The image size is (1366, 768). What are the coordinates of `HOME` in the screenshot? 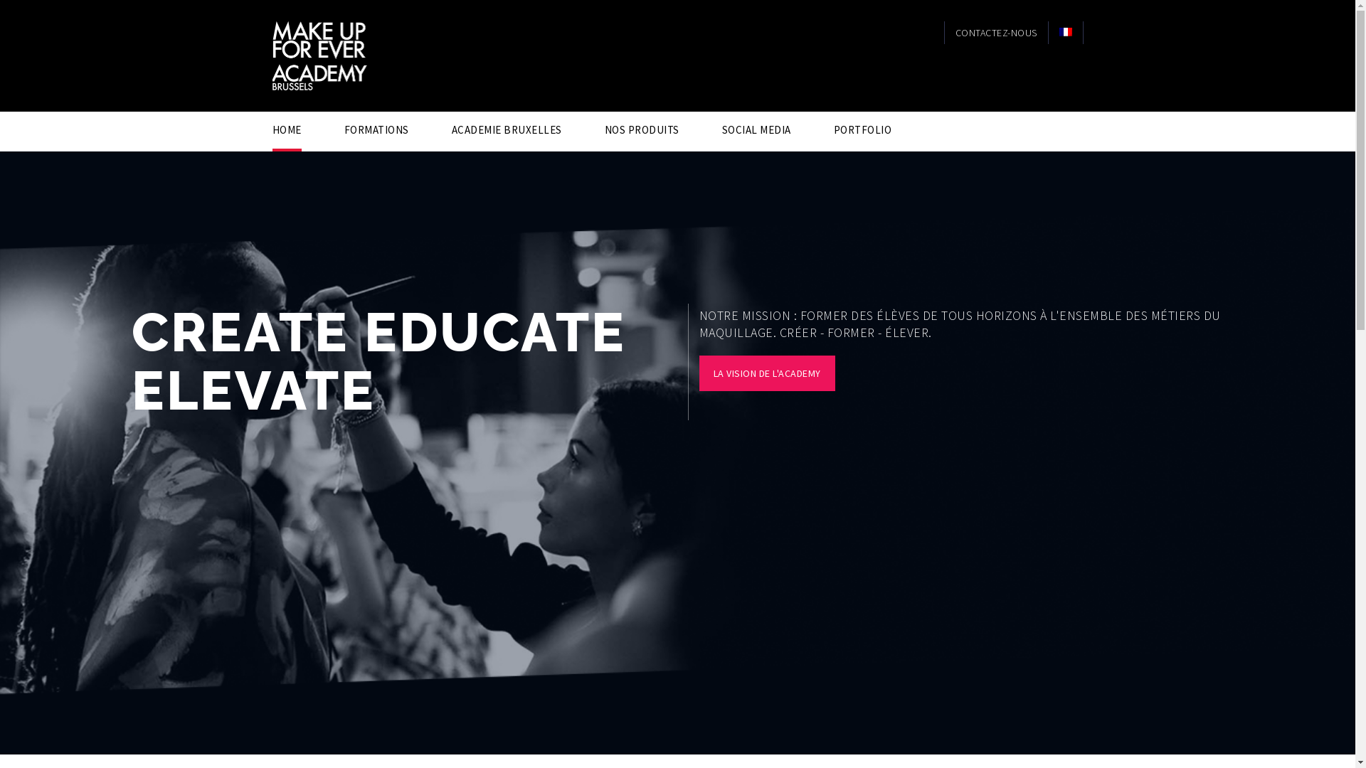 It's located at (286, 129).